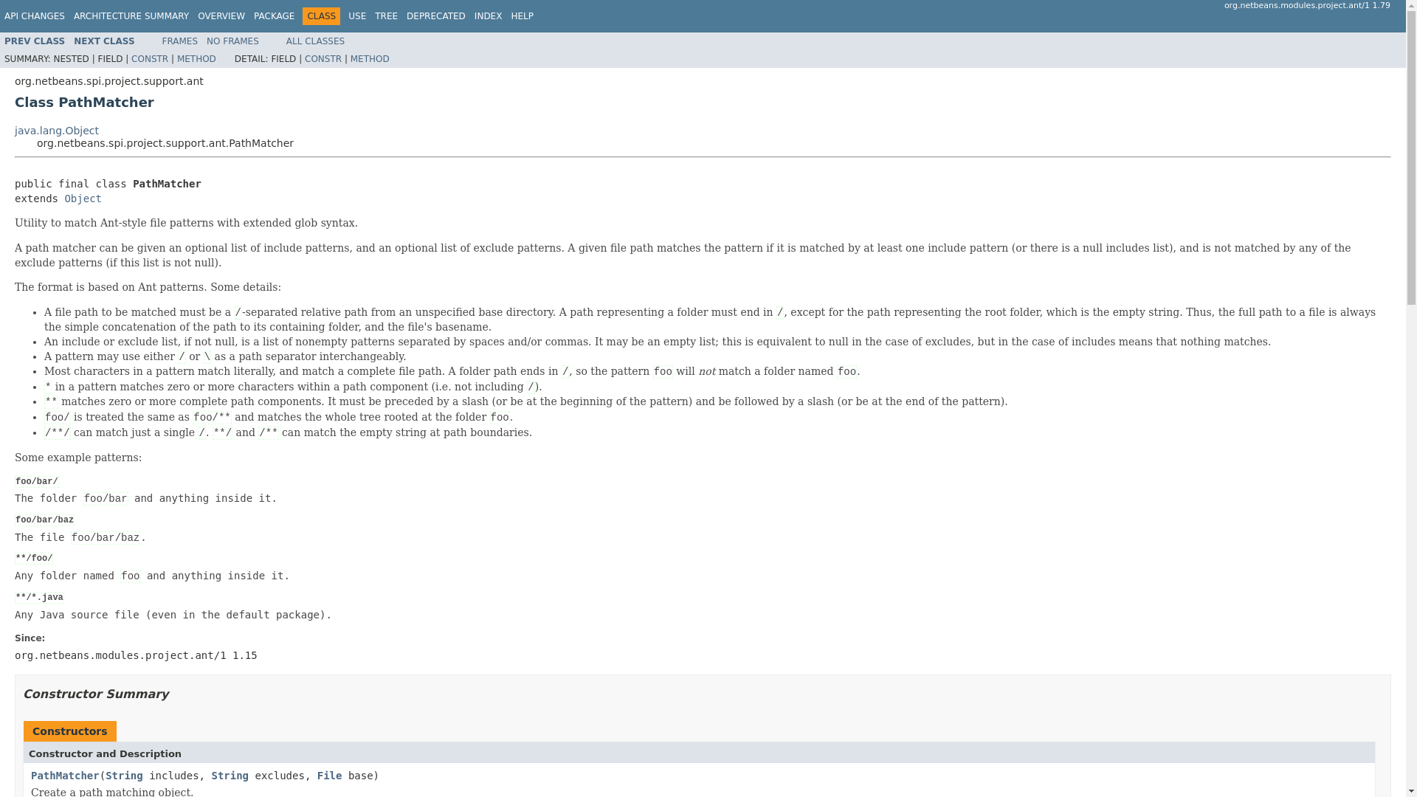 This screenshot has height=797, width=1417. Describe the element at coordinates (103, 41) in the screenshot. I see `class in org.netbeans.spi.project.support.ant` at that location.